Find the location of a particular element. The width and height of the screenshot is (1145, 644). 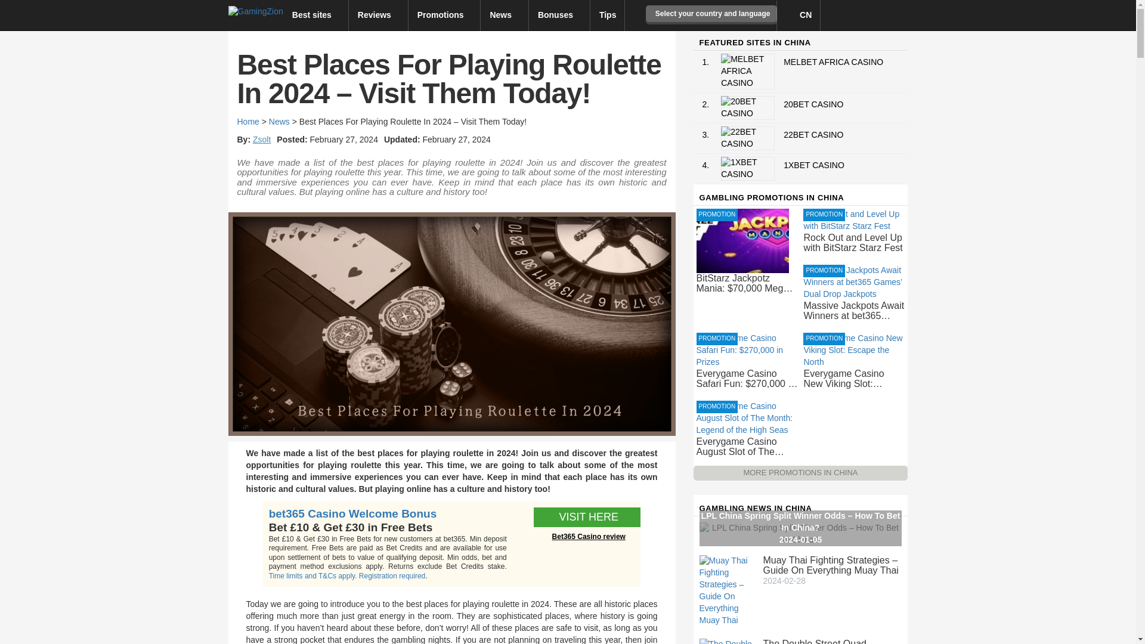

Promotions is located at coordinates (445, 14).